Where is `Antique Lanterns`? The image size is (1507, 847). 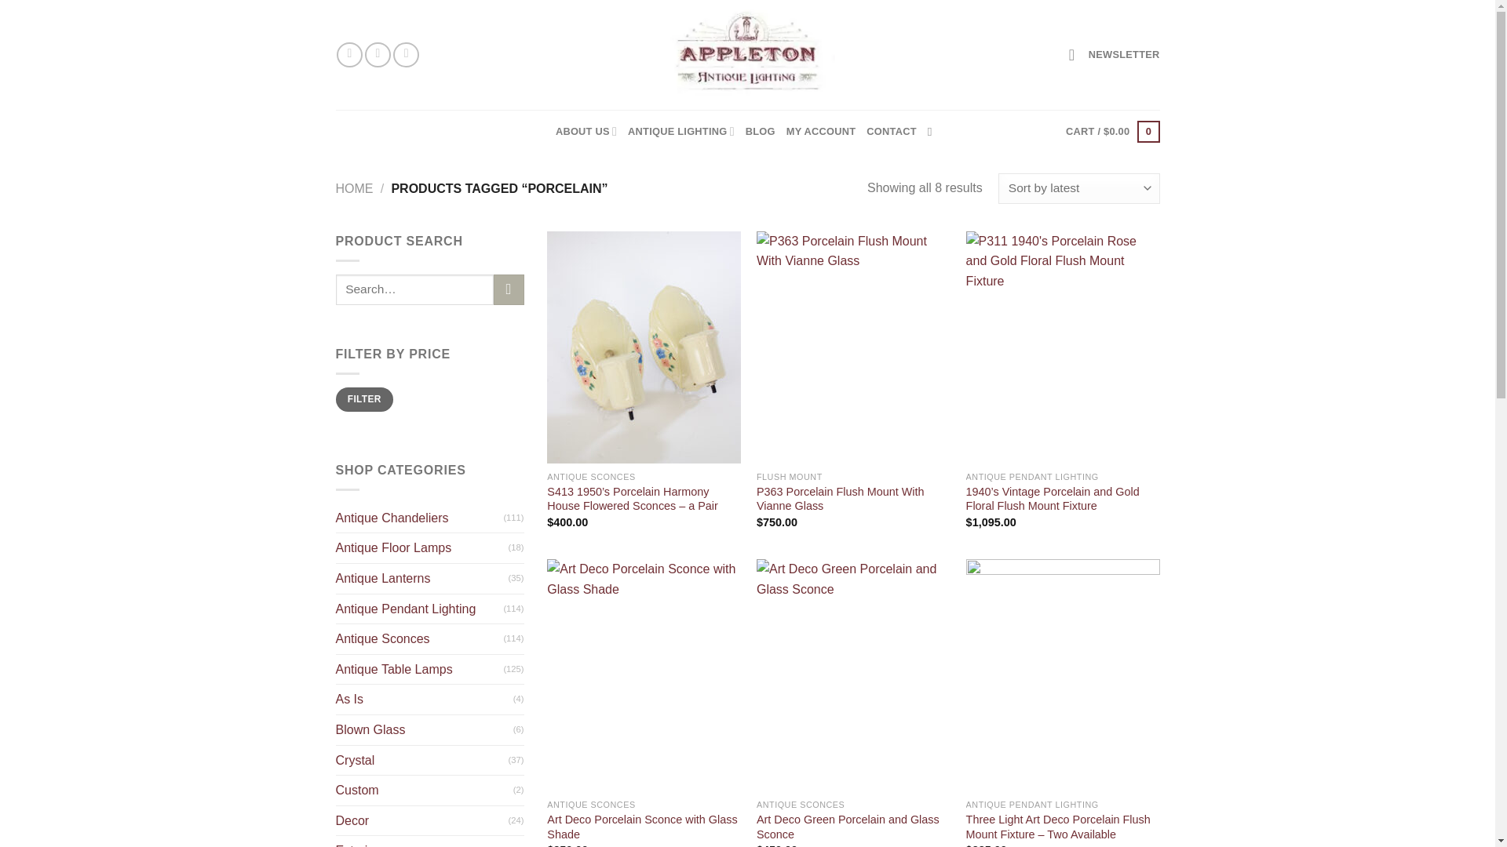
Antique Lanterns is located at coordinates (422, 579).